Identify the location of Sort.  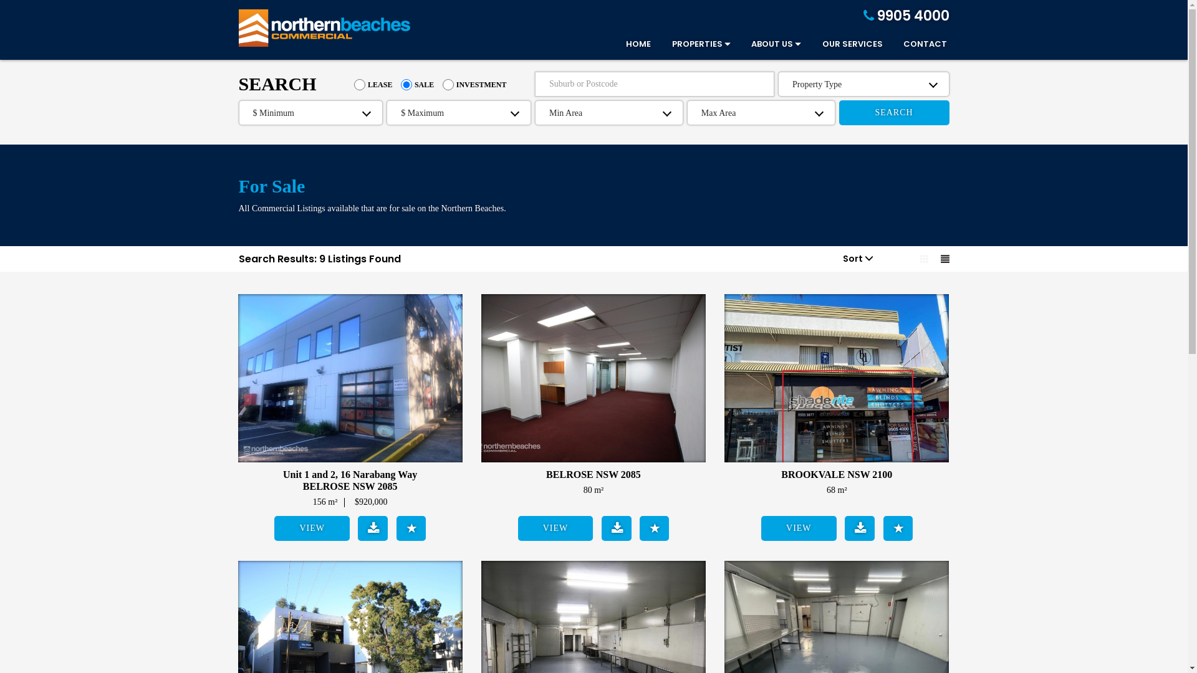
(858, 259).